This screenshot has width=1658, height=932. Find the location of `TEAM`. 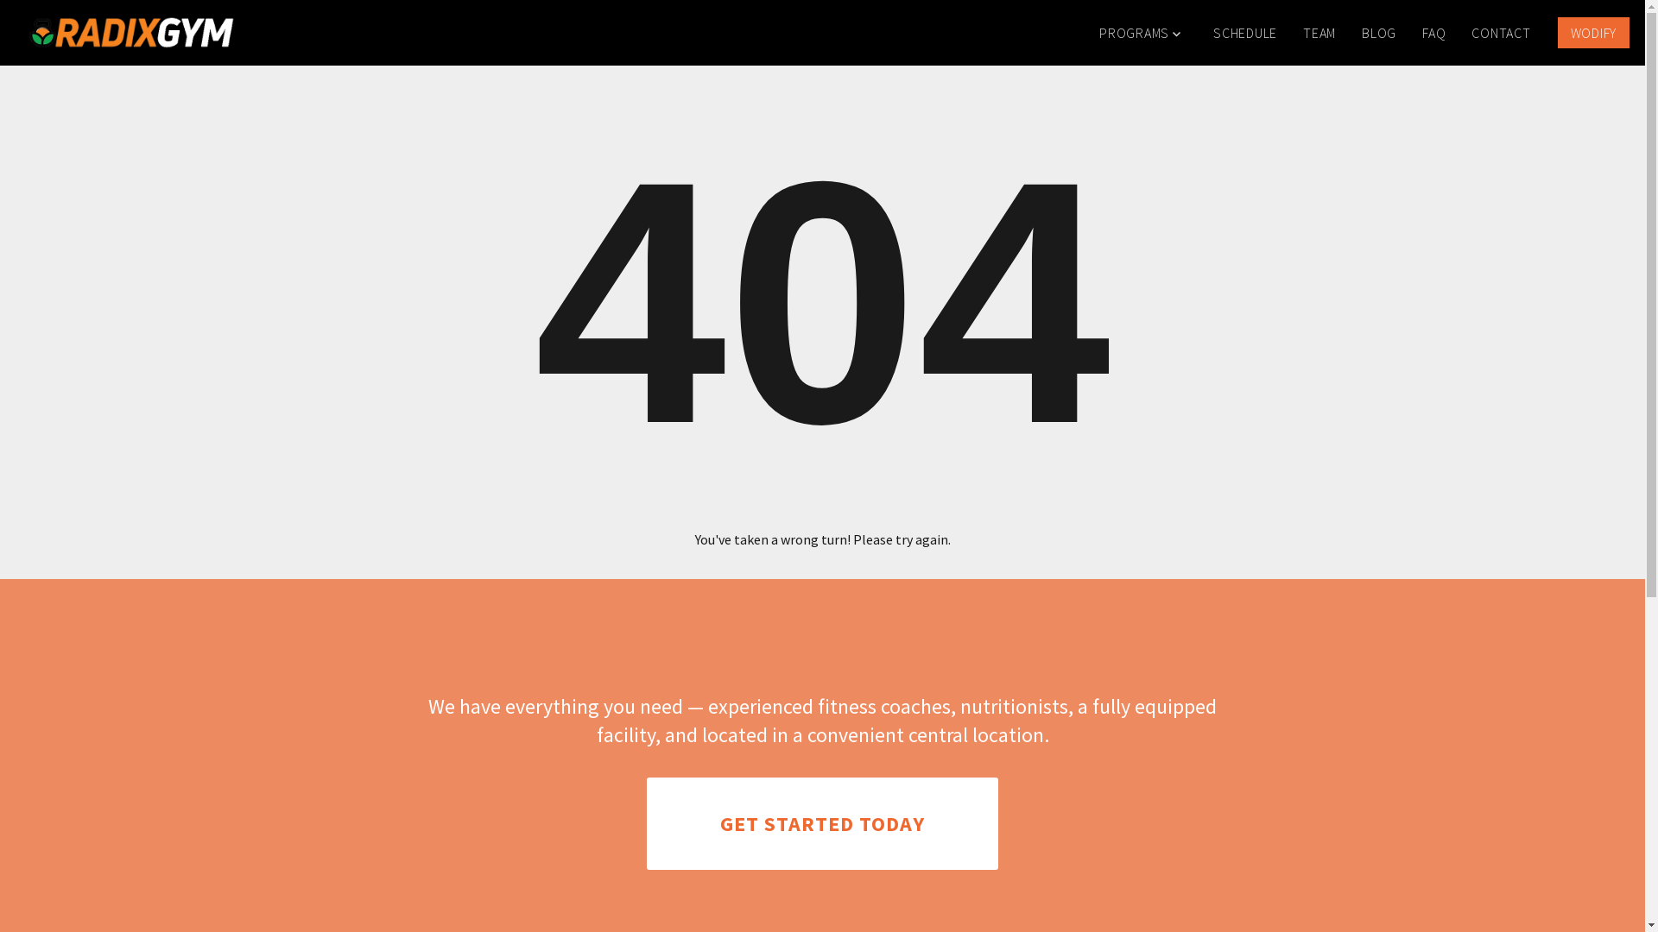

TEAM is located at coordinates (1319, 33).